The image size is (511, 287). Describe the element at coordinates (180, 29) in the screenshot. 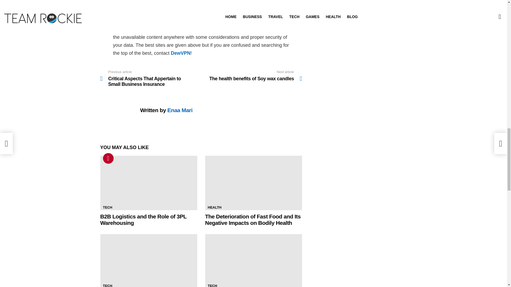

I see `free VPN` at that location.